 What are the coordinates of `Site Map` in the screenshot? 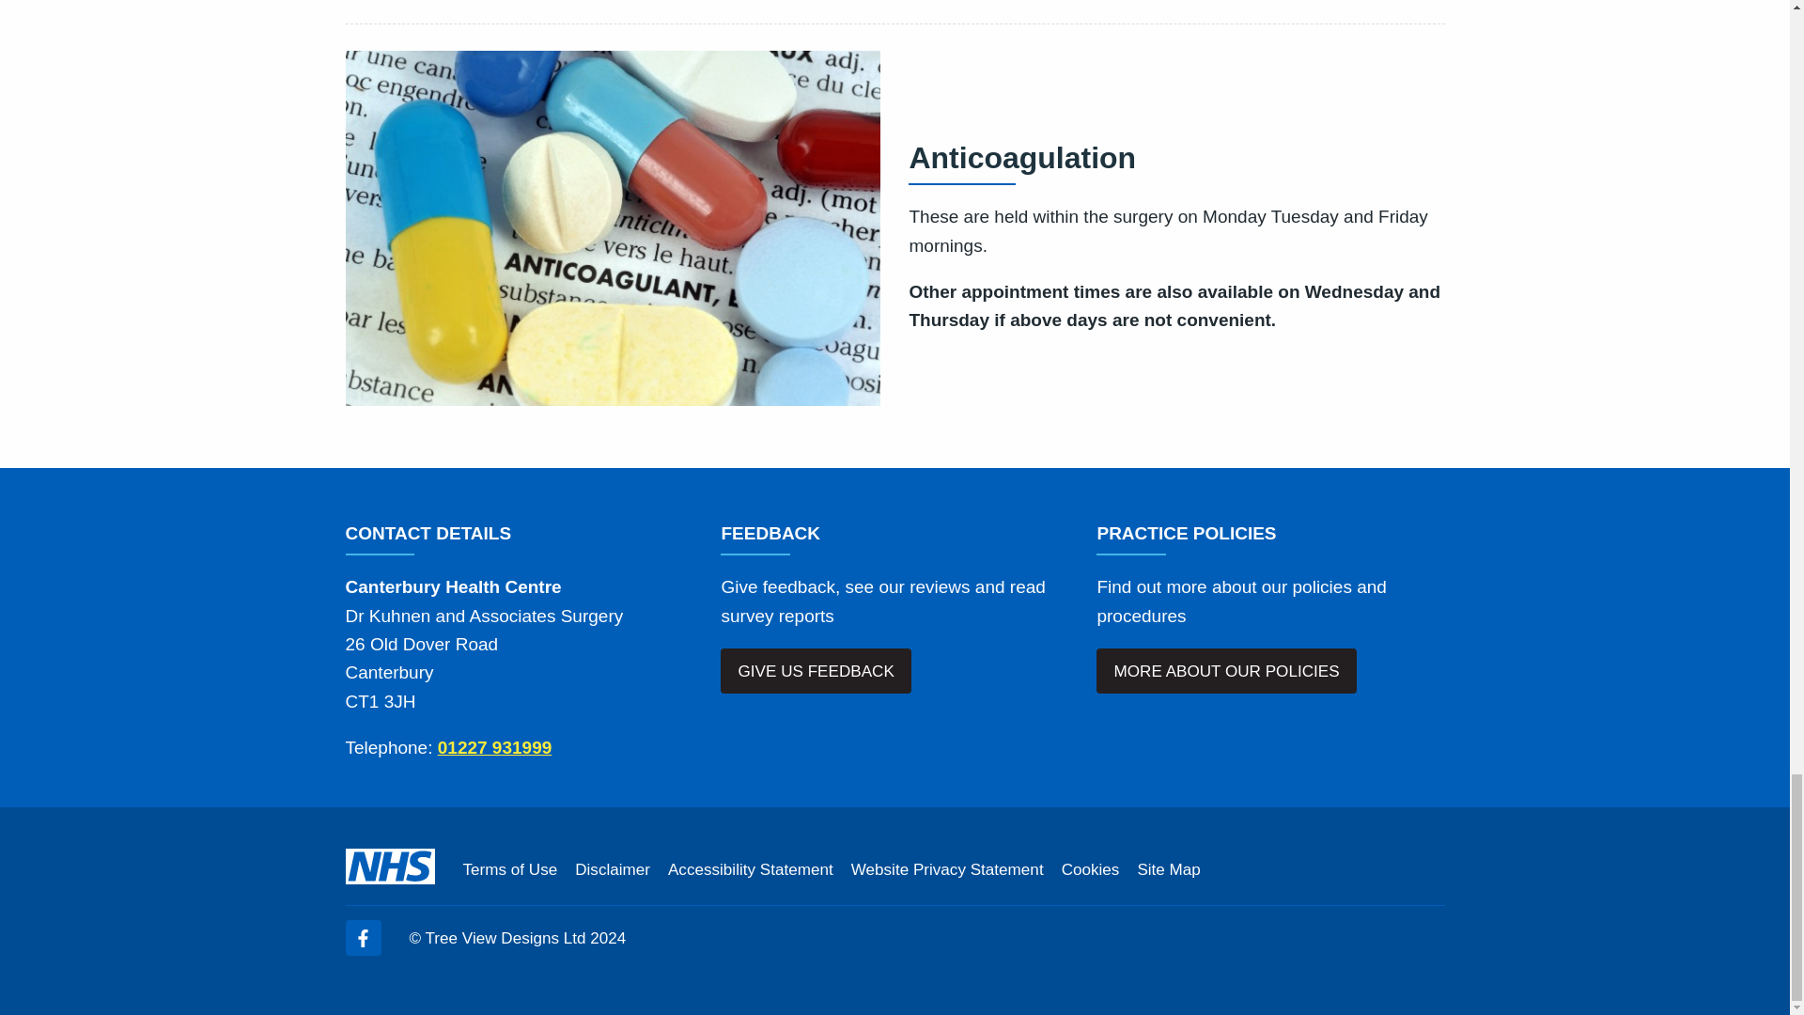 It's located at (1167, 869).